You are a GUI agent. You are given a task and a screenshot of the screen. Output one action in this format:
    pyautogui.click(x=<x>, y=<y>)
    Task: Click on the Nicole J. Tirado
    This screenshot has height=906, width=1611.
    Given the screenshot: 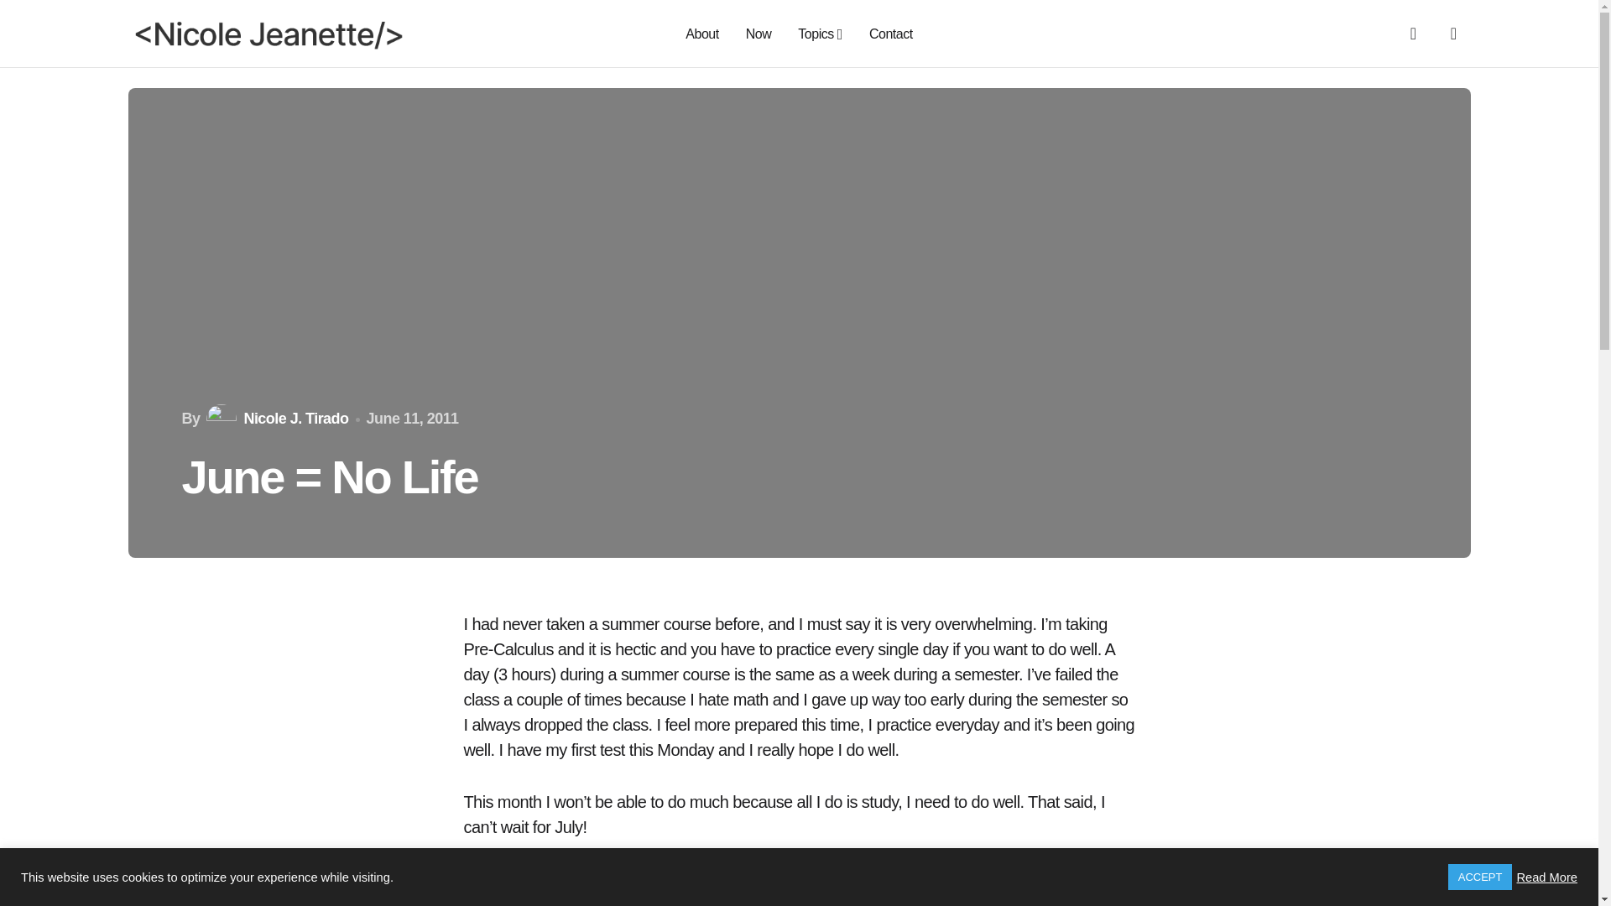 What is the action you would take?
    pyautogui.click(x=275, y=419)
    